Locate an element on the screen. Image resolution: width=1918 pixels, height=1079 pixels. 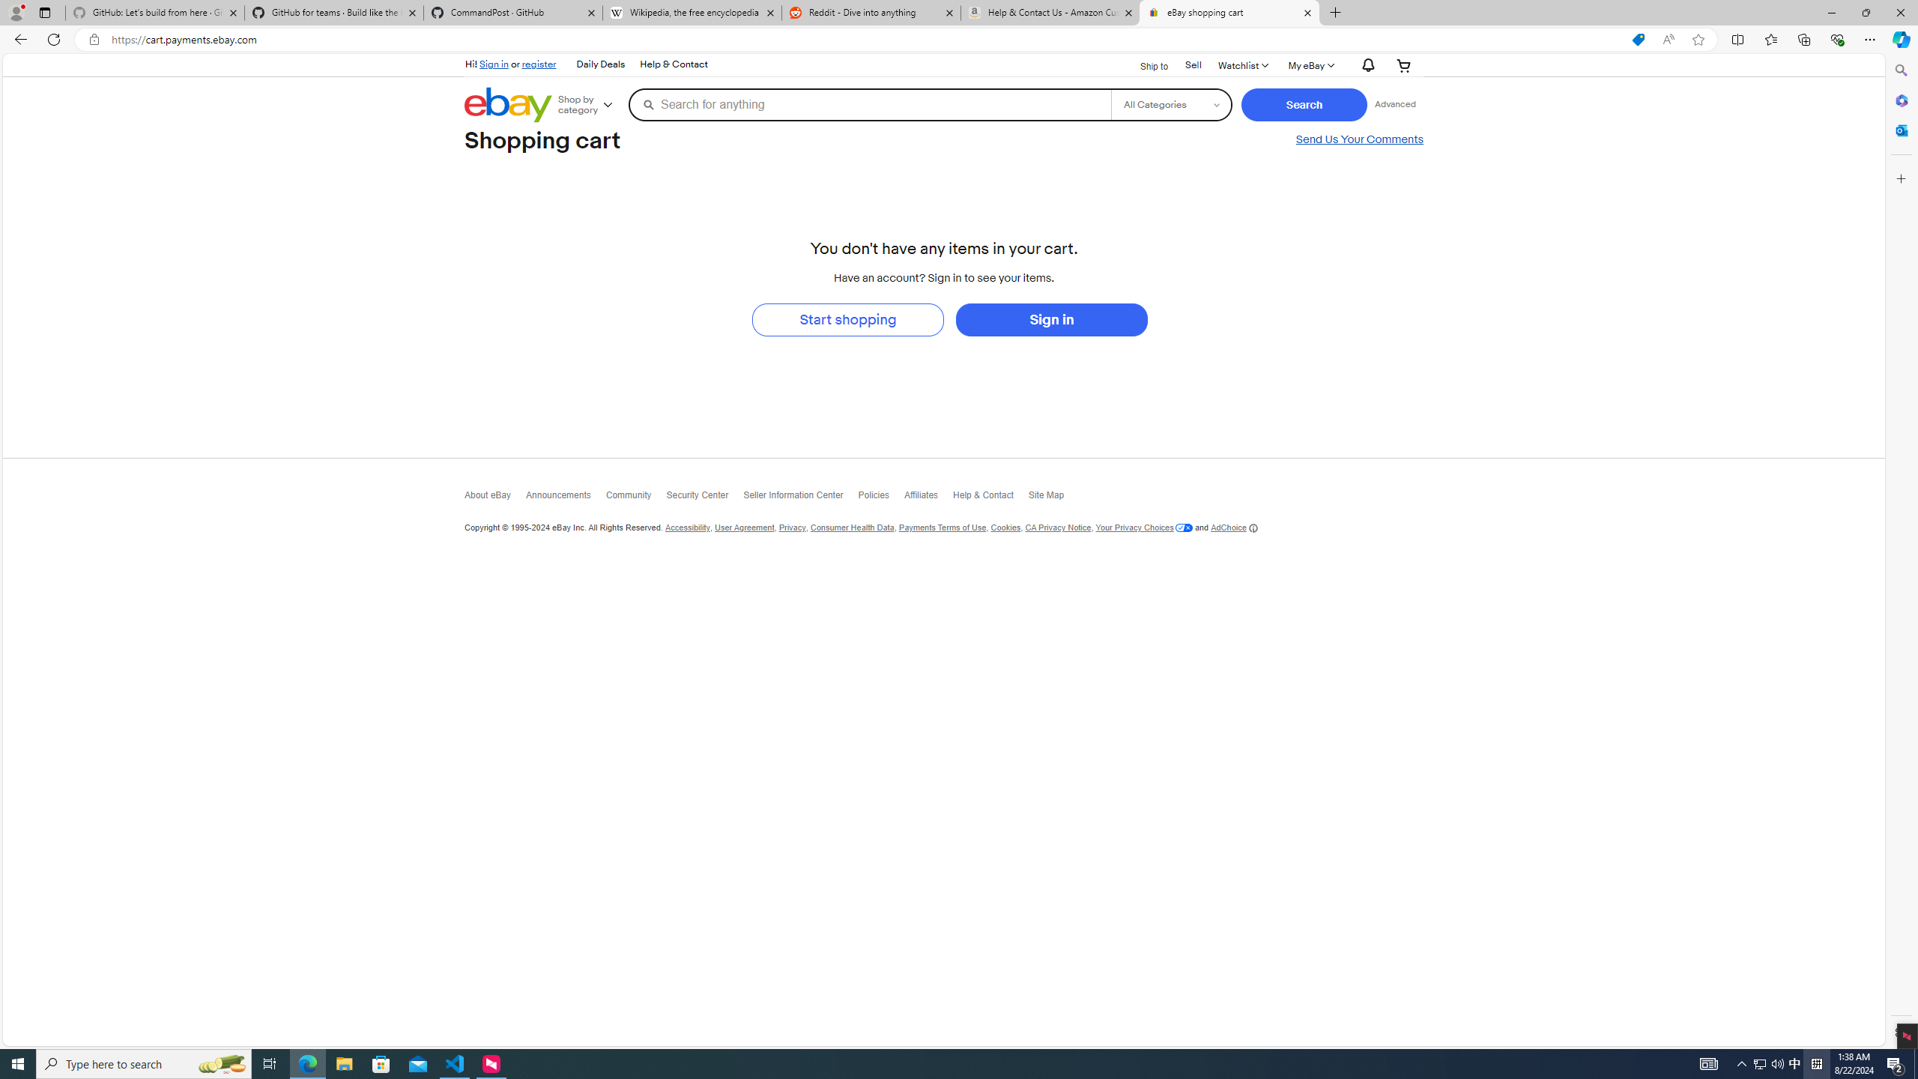
eBay shopping cart is located at coordinates (1229, 13).